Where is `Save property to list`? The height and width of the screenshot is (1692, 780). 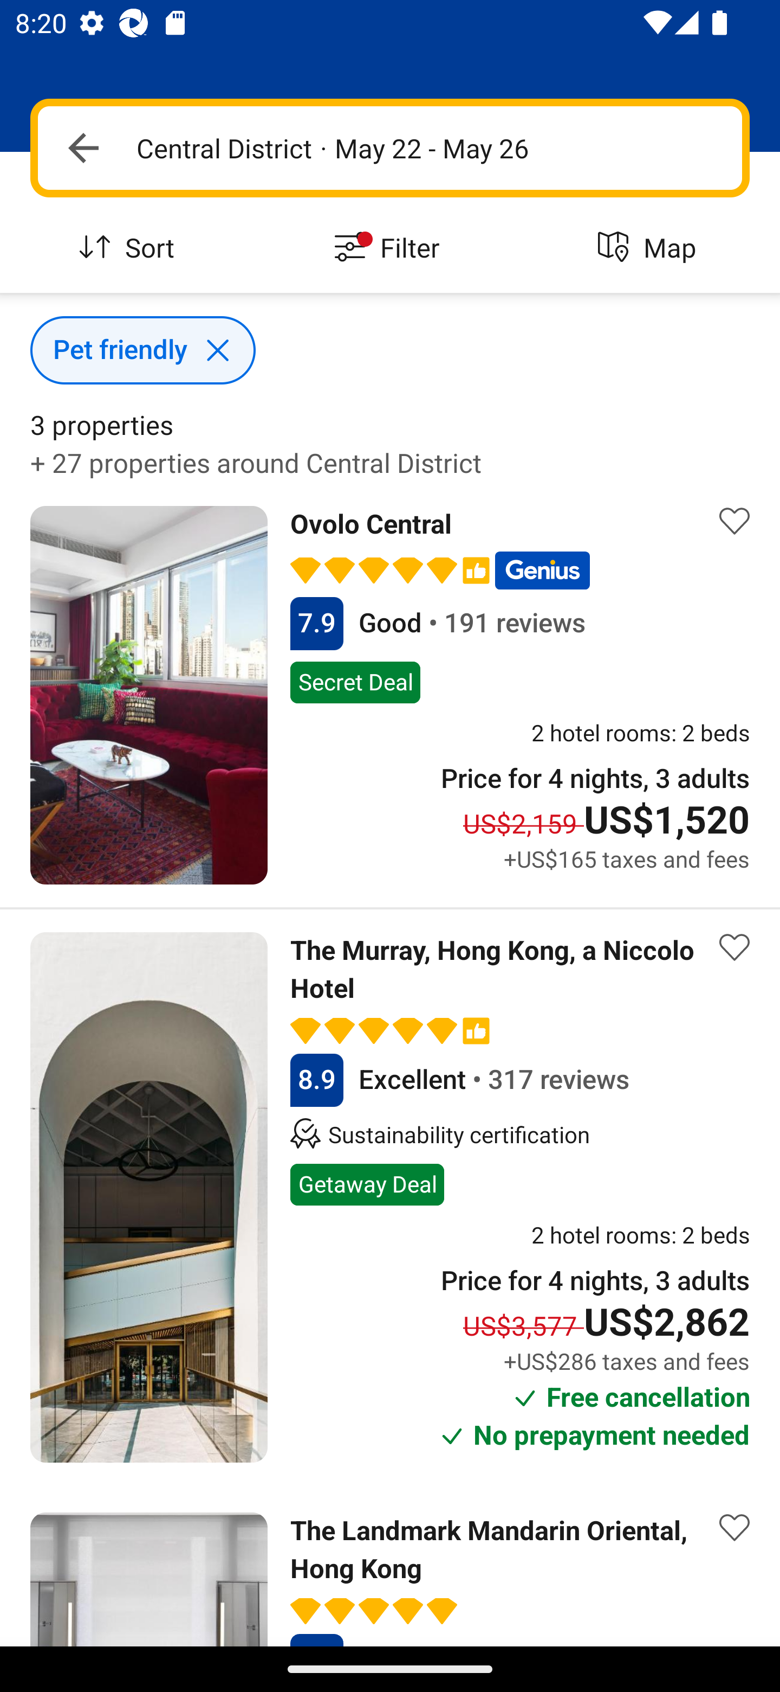
Save property to list is located at coordinates (734, 1528).